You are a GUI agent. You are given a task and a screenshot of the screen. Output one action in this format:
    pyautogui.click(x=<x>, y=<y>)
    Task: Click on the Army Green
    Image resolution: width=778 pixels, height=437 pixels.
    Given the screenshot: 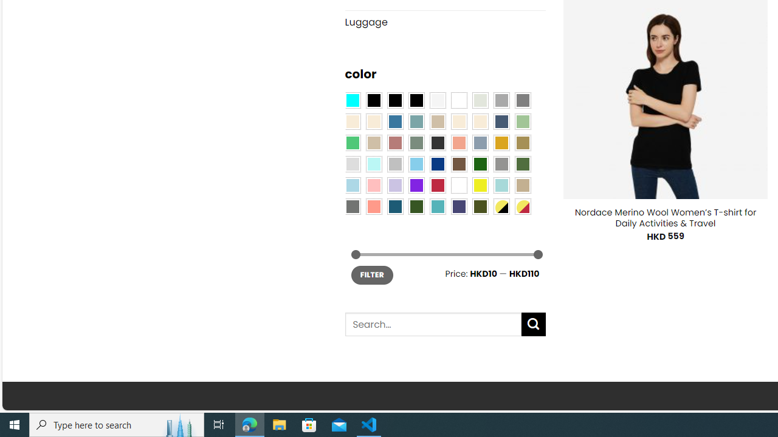 What is the action you would take?
    pyautogui.click(x=480, y=206)
    